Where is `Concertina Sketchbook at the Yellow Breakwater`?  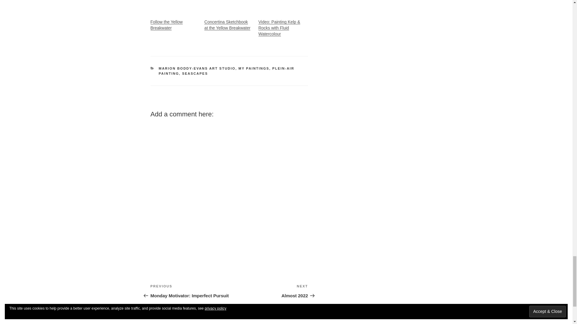 Concertina Sketchbook at the Yellow Breakwater is located at coordinates (228, 6).